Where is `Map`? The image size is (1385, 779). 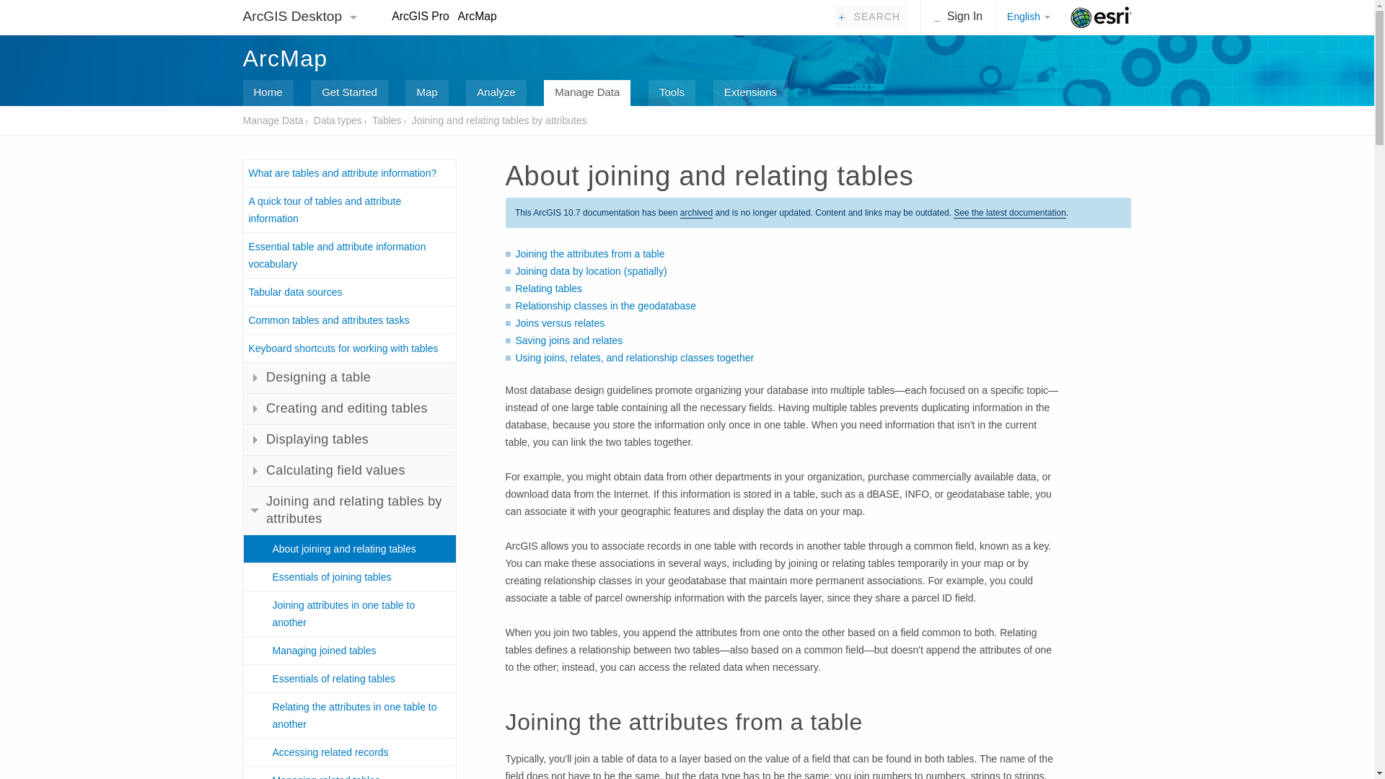 Map is located at coordinates (426, 92).